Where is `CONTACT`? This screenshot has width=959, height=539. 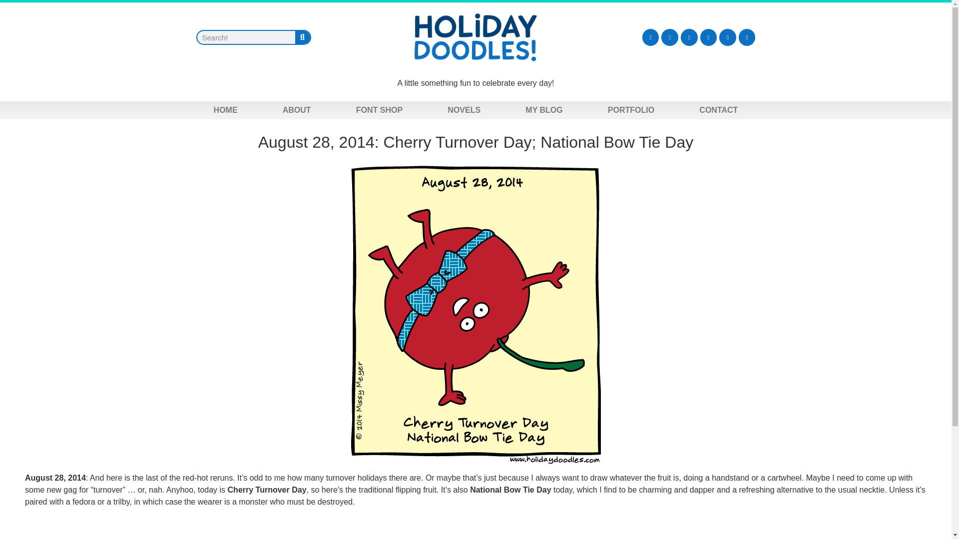
CONTACT is located at coordinates (718, 110).